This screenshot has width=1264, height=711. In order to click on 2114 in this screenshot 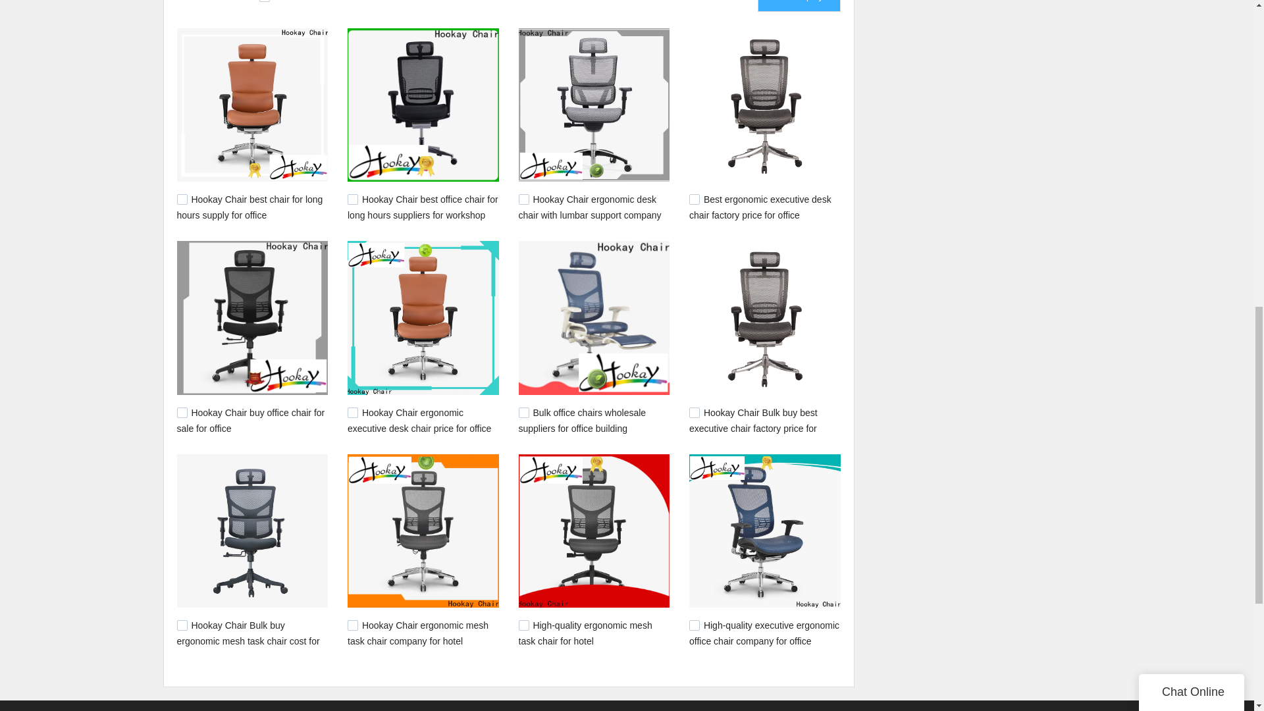, I will do `click(353, 625)`.